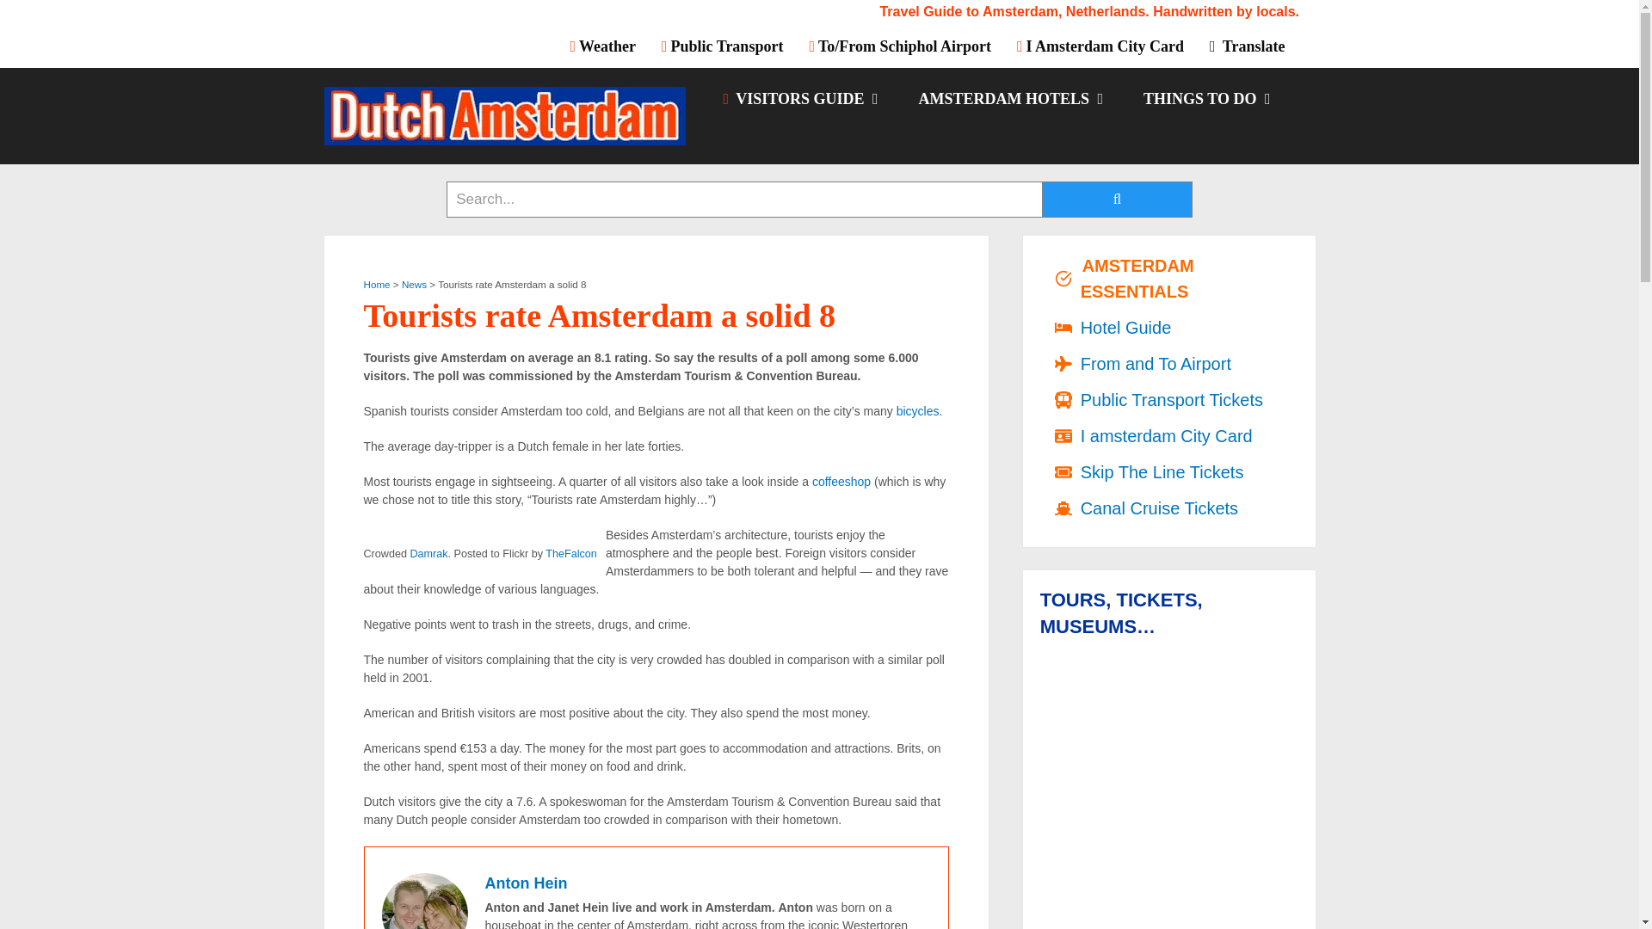 The image size is (1652, 929). Describe the element at coordinates (1205, 98) in the screenshot. I see `THINGS TO DO` at that location.